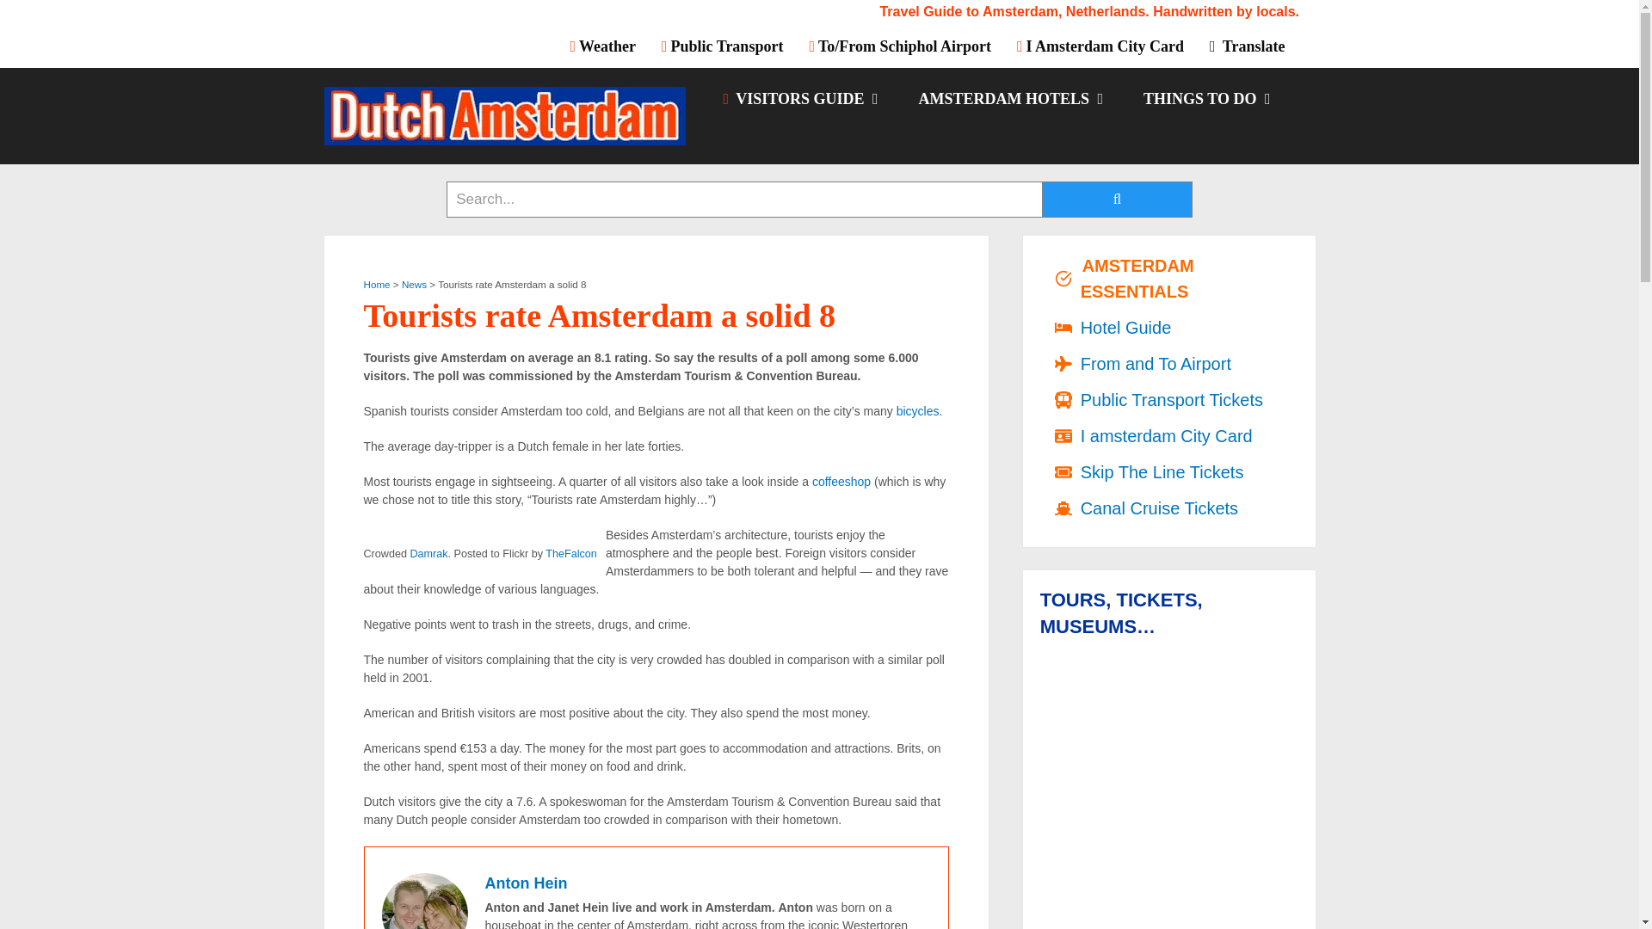 The image size is (1652, 929). Describe the element at coordinates (1205, 98) in the screenshot. I see `THINGS TO DO` at that location.